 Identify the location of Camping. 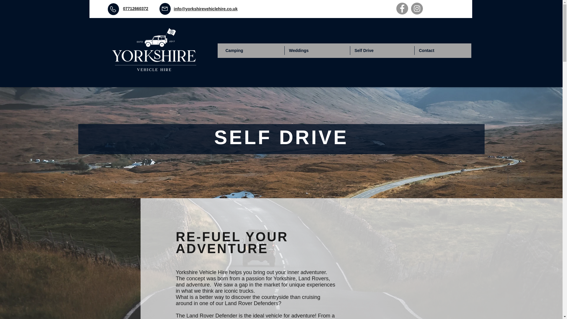
(252, 50).